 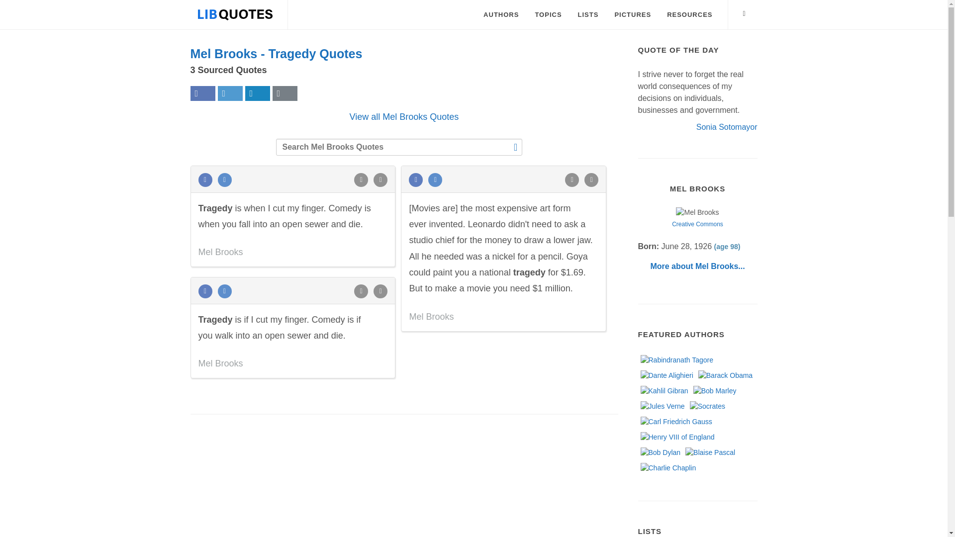 I want to click on AUTHORS, so click(x=500, y=15).